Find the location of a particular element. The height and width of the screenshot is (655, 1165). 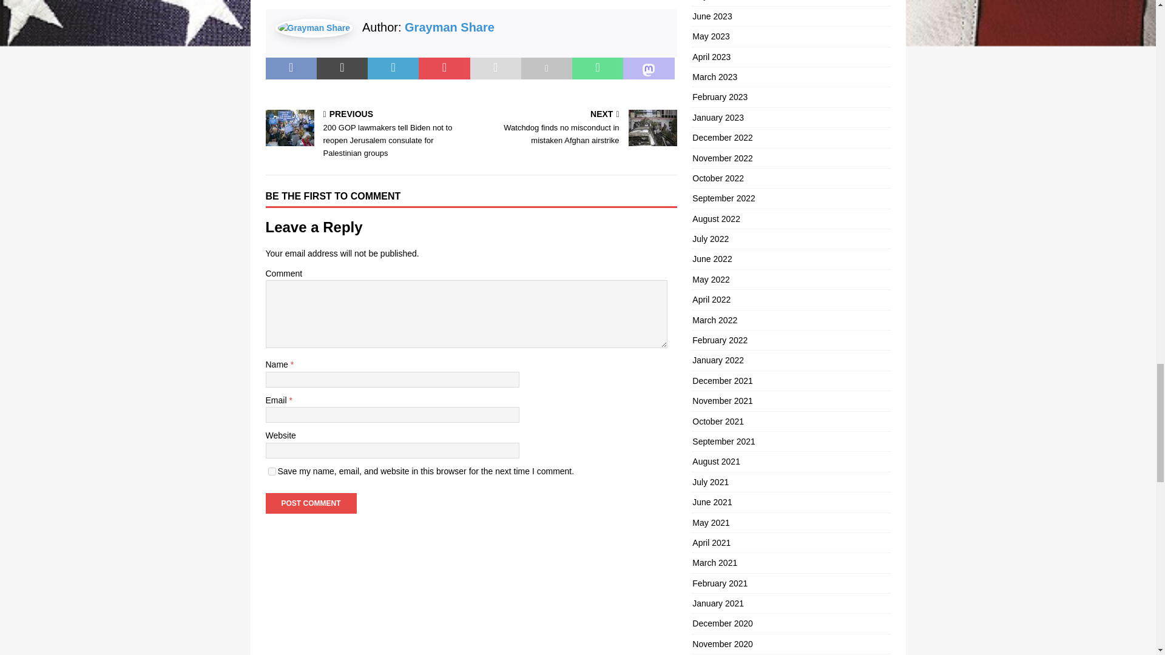

yes is located at coordinates (272, 472).